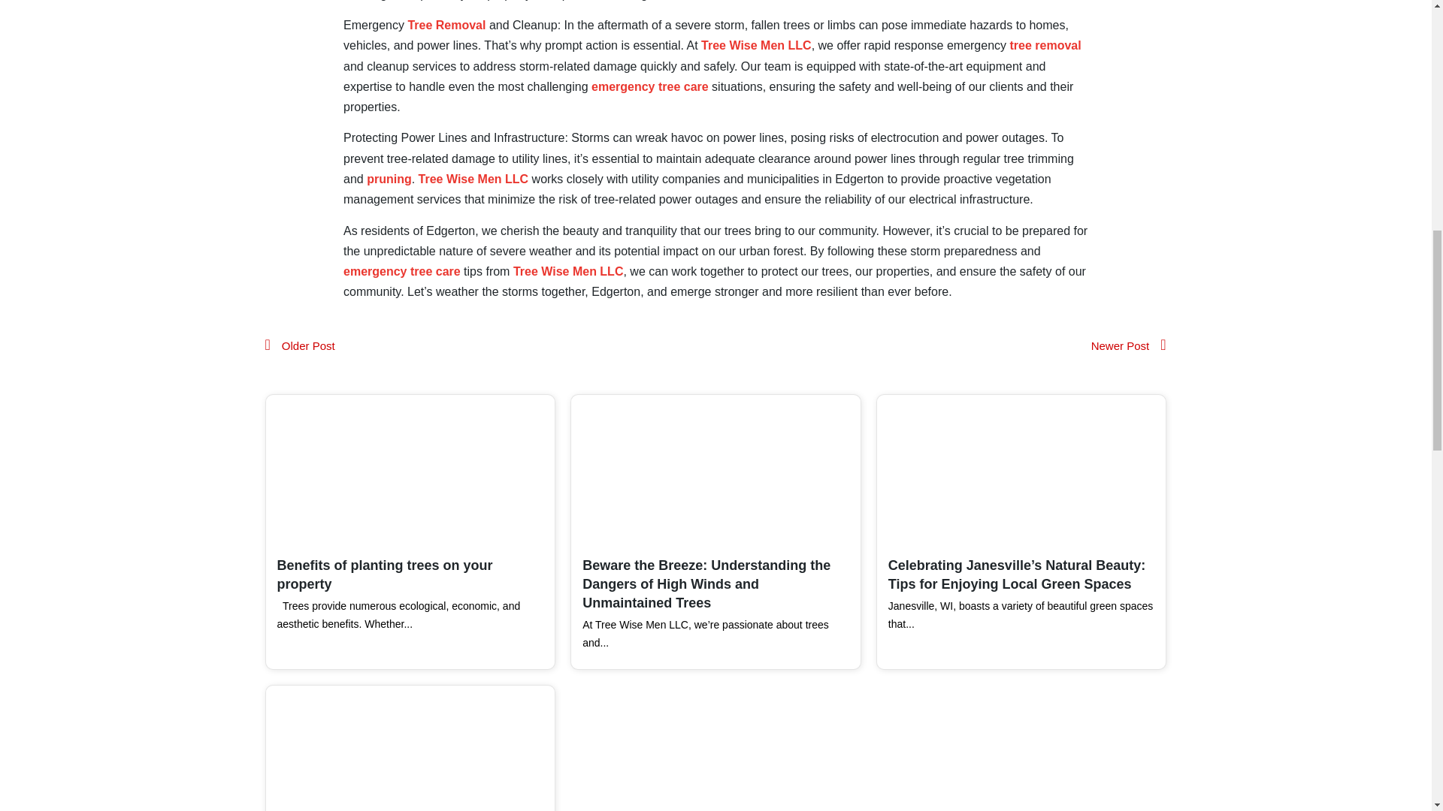 The height and width of the screenshot is (811, 1443). Describe the element at coordinates (1045, 45) in the screenshot. I see `tree removal` at that location.